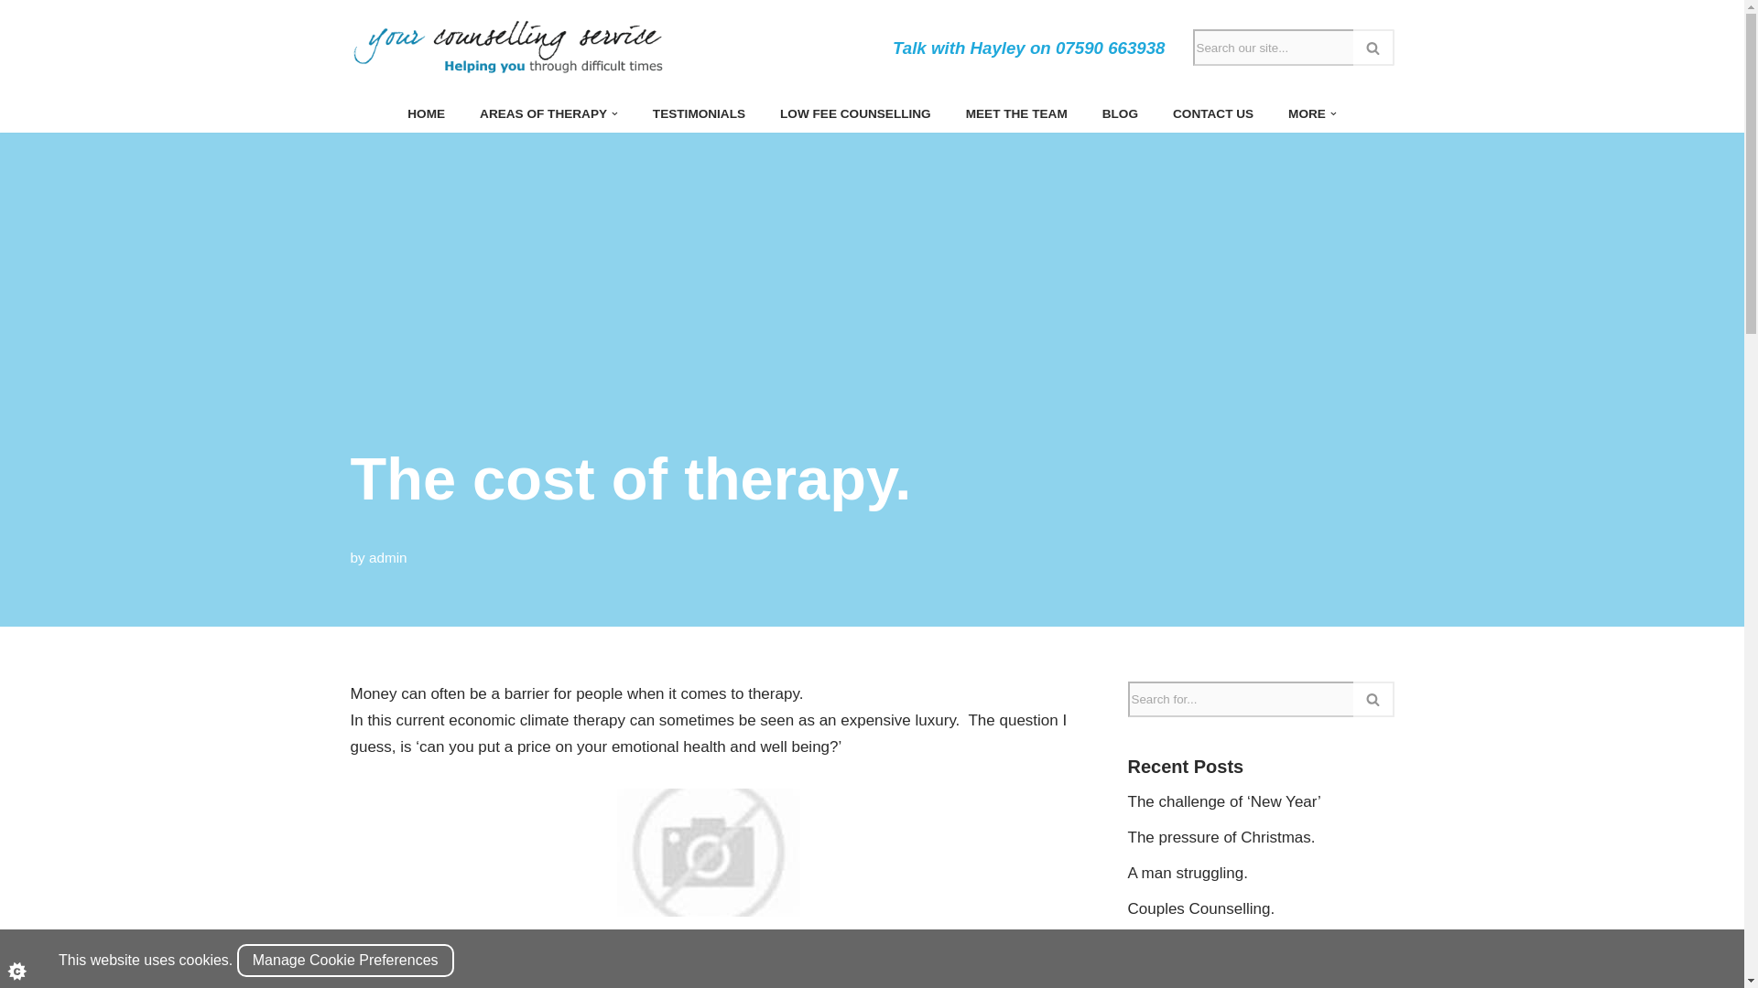  I want to click on AREAS OF THERAPY, so click(543, 113).